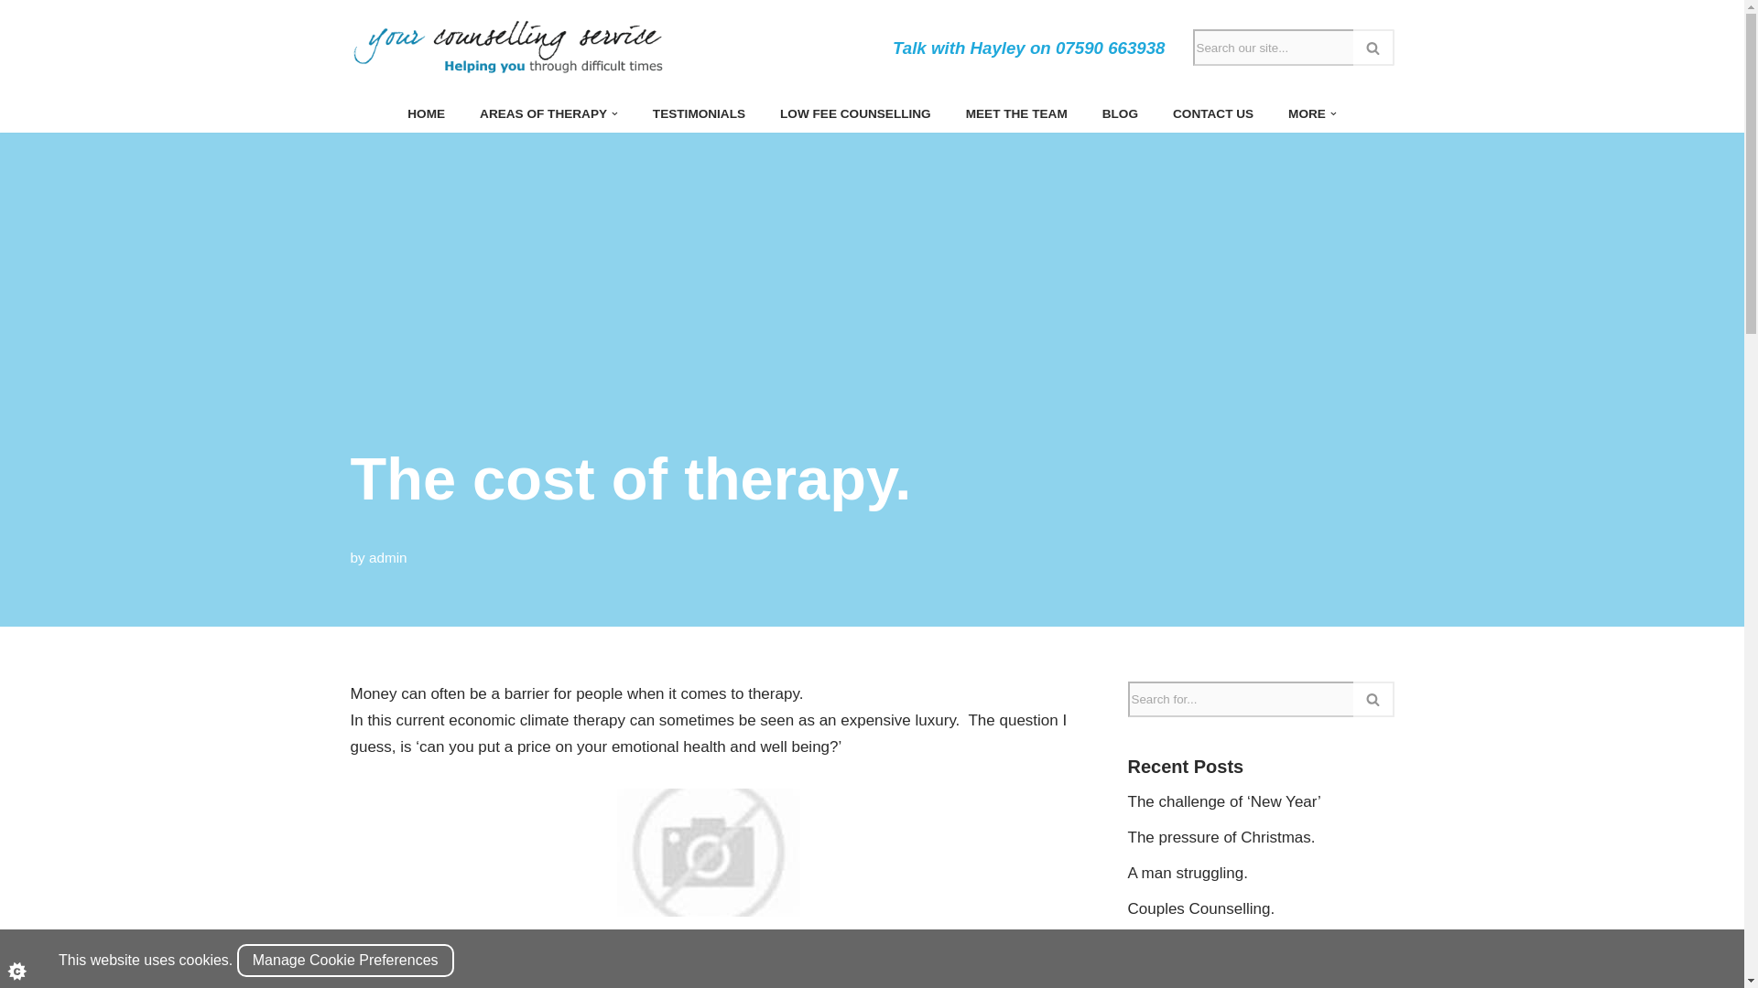  I want to click on AREAS OF THERAPY, so click(543, 113).